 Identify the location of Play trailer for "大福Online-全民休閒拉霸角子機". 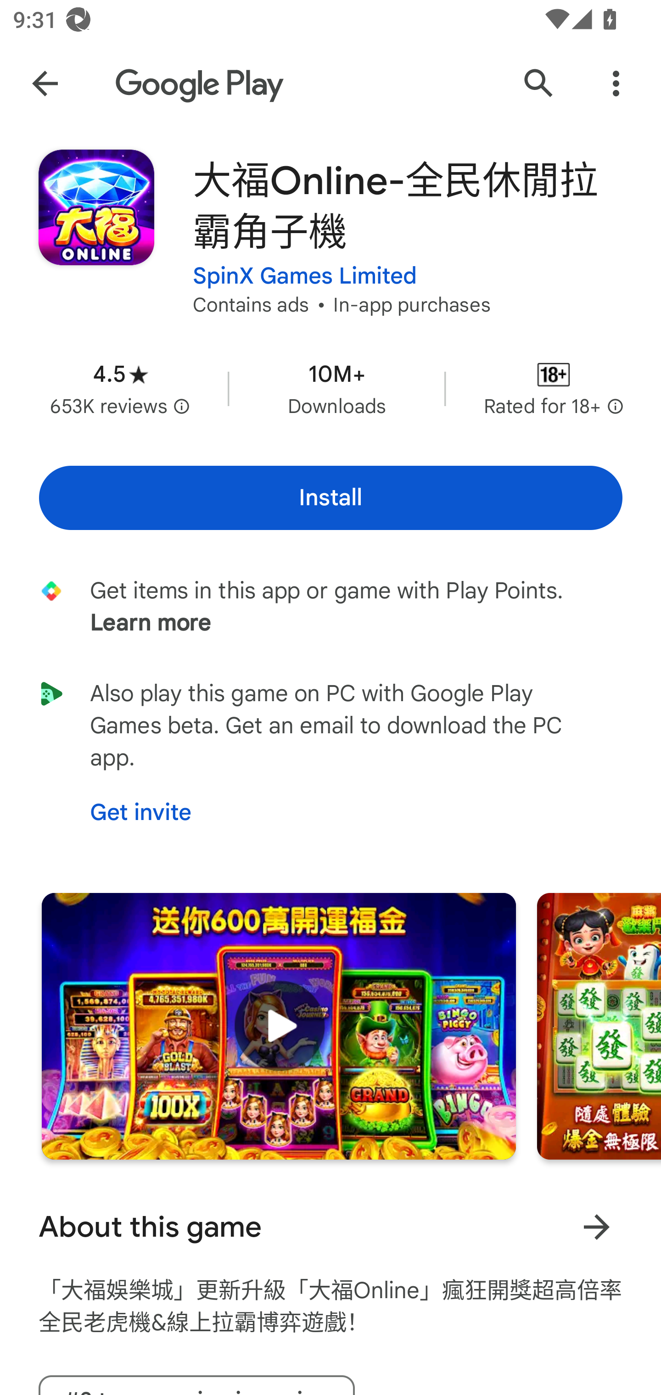
(279, 1026).